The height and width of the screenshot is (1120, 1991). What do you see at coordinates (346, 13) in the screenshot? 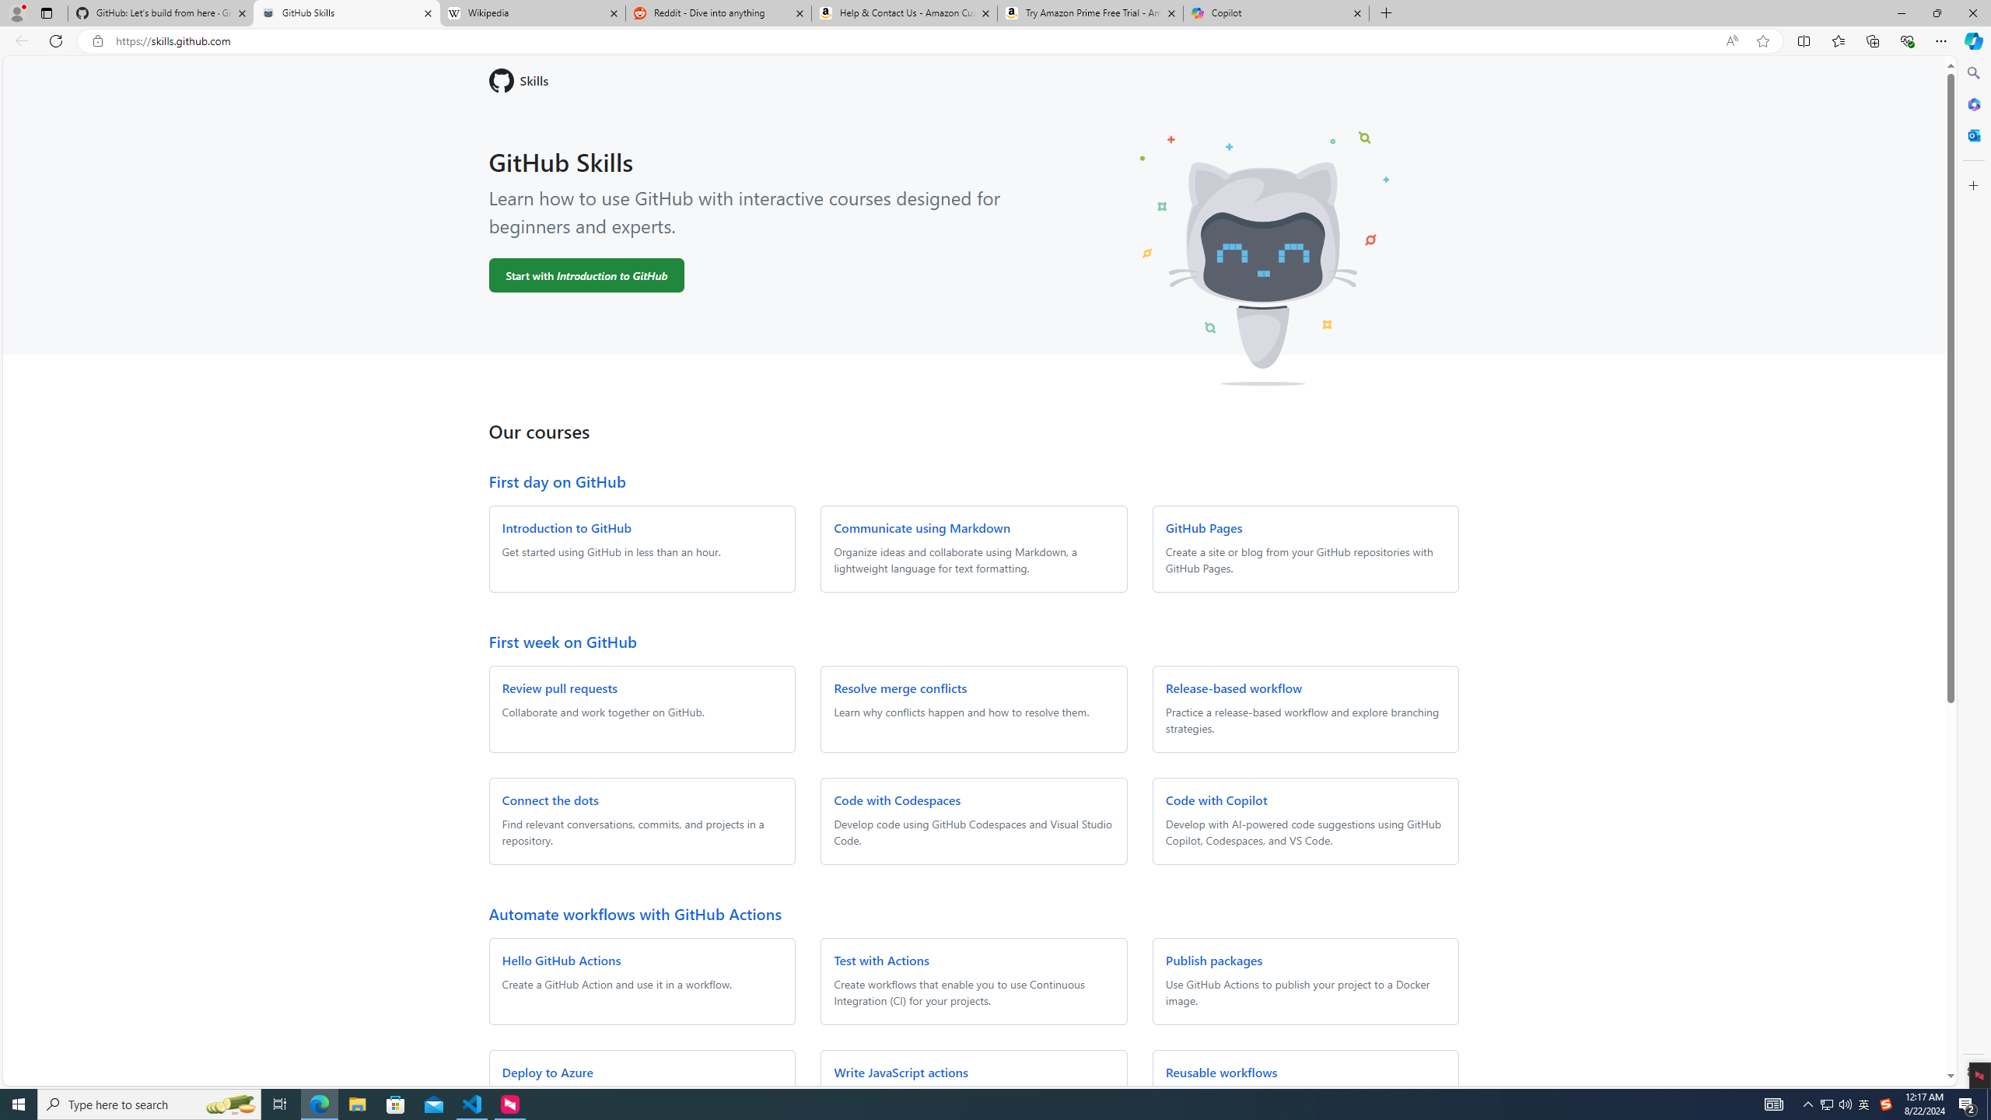
I see `GitHub Skills` at bounding box center [346, 13].